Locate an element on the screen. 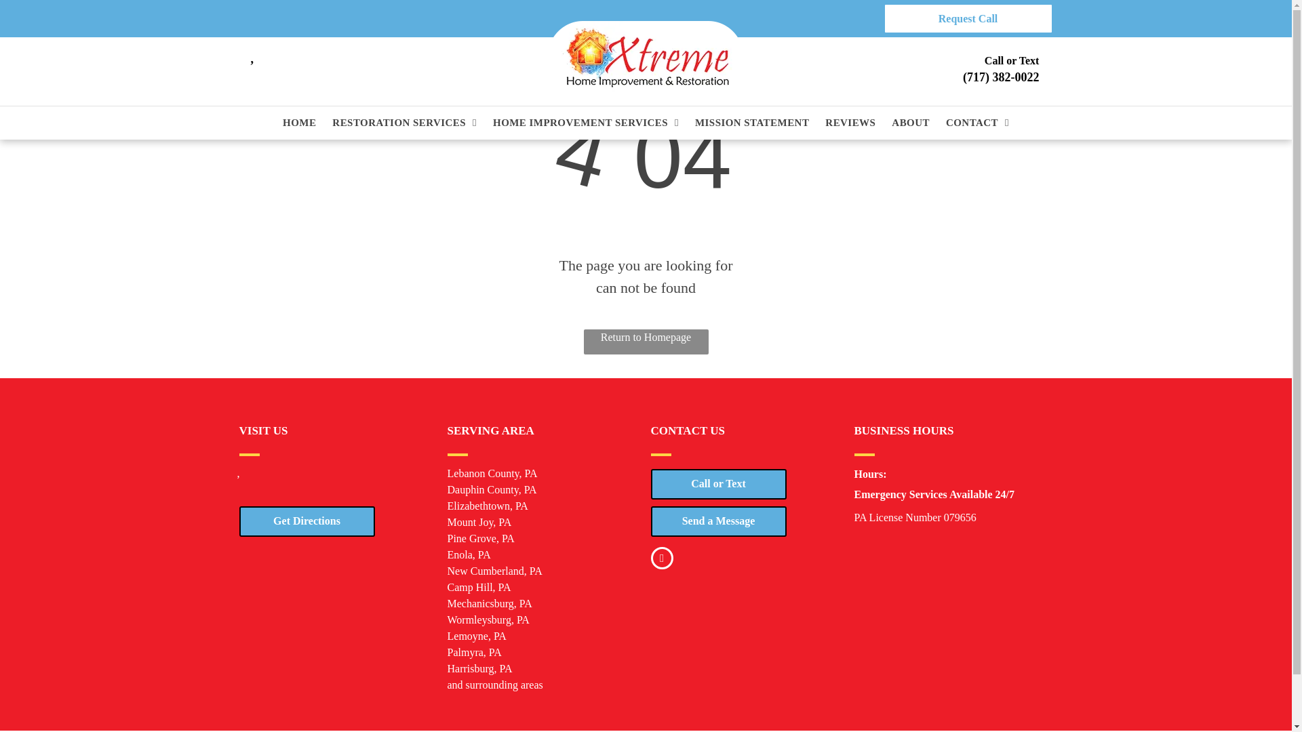  Return to Homepage is located at coordinates (646, 342).